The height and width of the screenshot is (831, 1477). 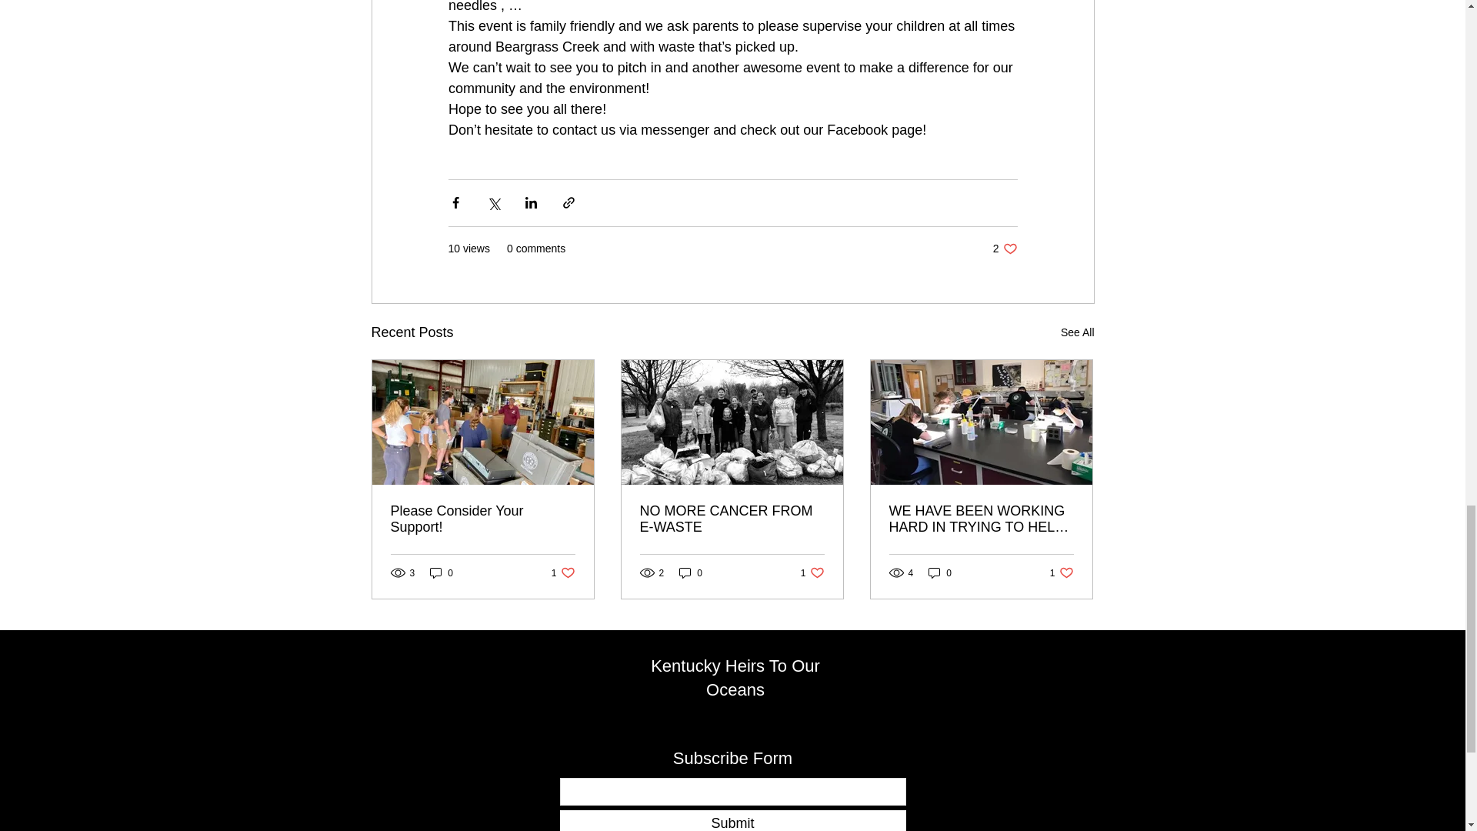 I want to click on Please Consider Your Support!, so click(x=812, y=572).